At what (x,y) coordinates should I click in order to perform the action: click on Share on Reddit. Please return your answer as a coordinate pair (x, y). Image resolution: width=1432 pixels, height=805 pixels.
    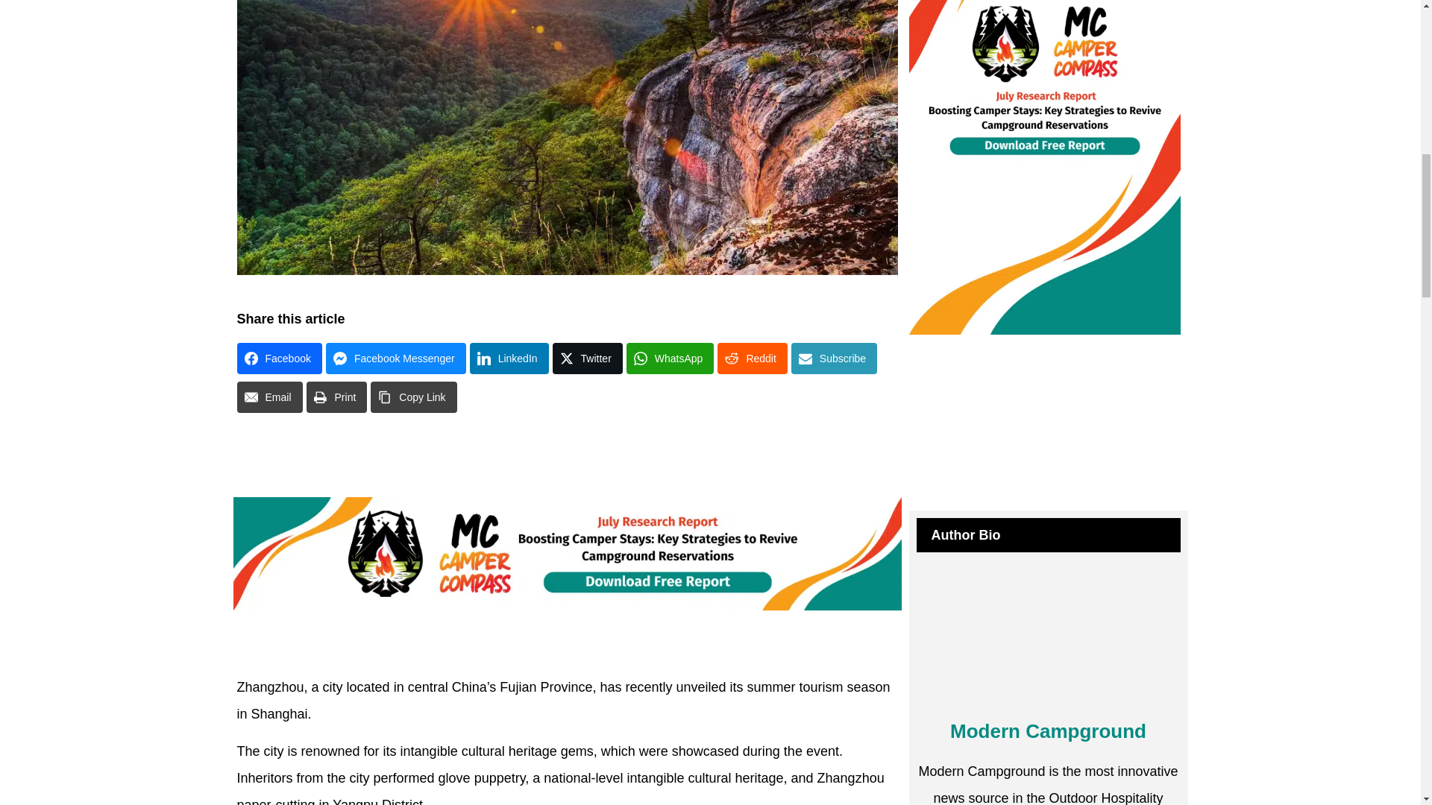
    Looking at the image, I should click on (752, 359).